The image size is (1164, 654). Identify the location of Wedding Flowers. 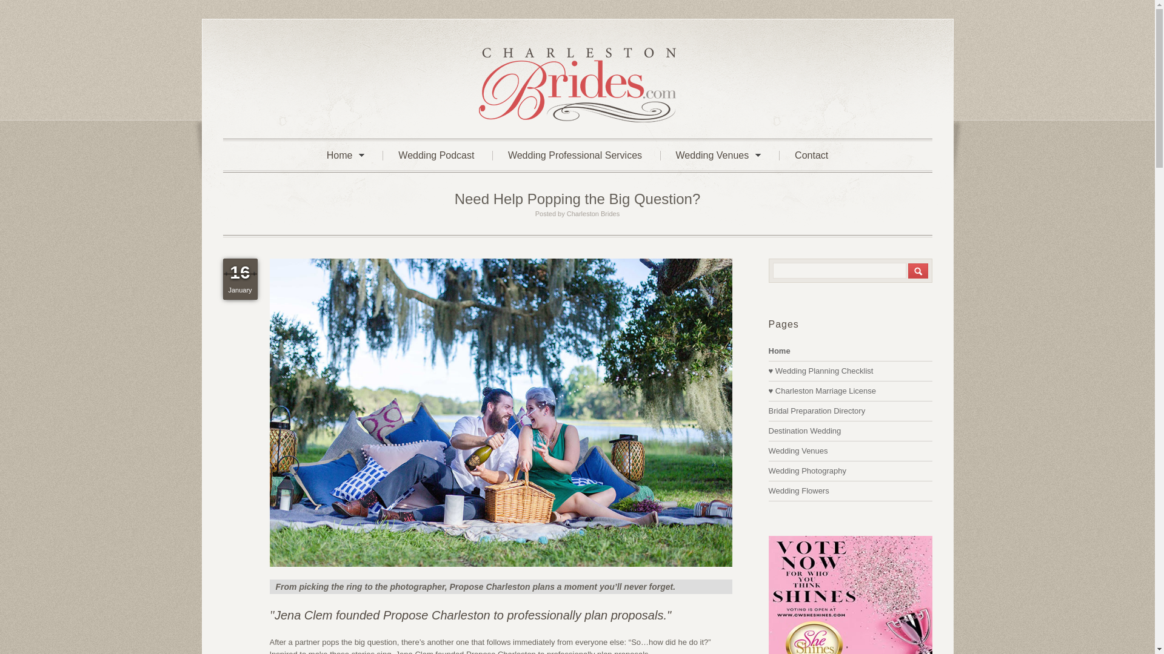
(798, 490).